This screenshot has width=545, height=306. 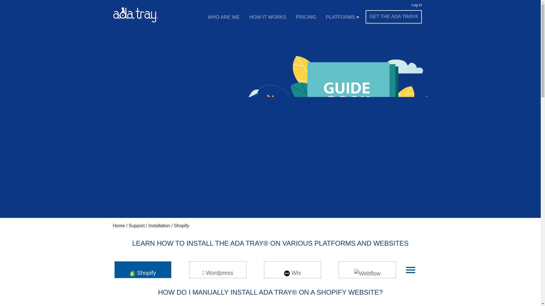 I want to click on Shopify, so click(x=143, y=273).